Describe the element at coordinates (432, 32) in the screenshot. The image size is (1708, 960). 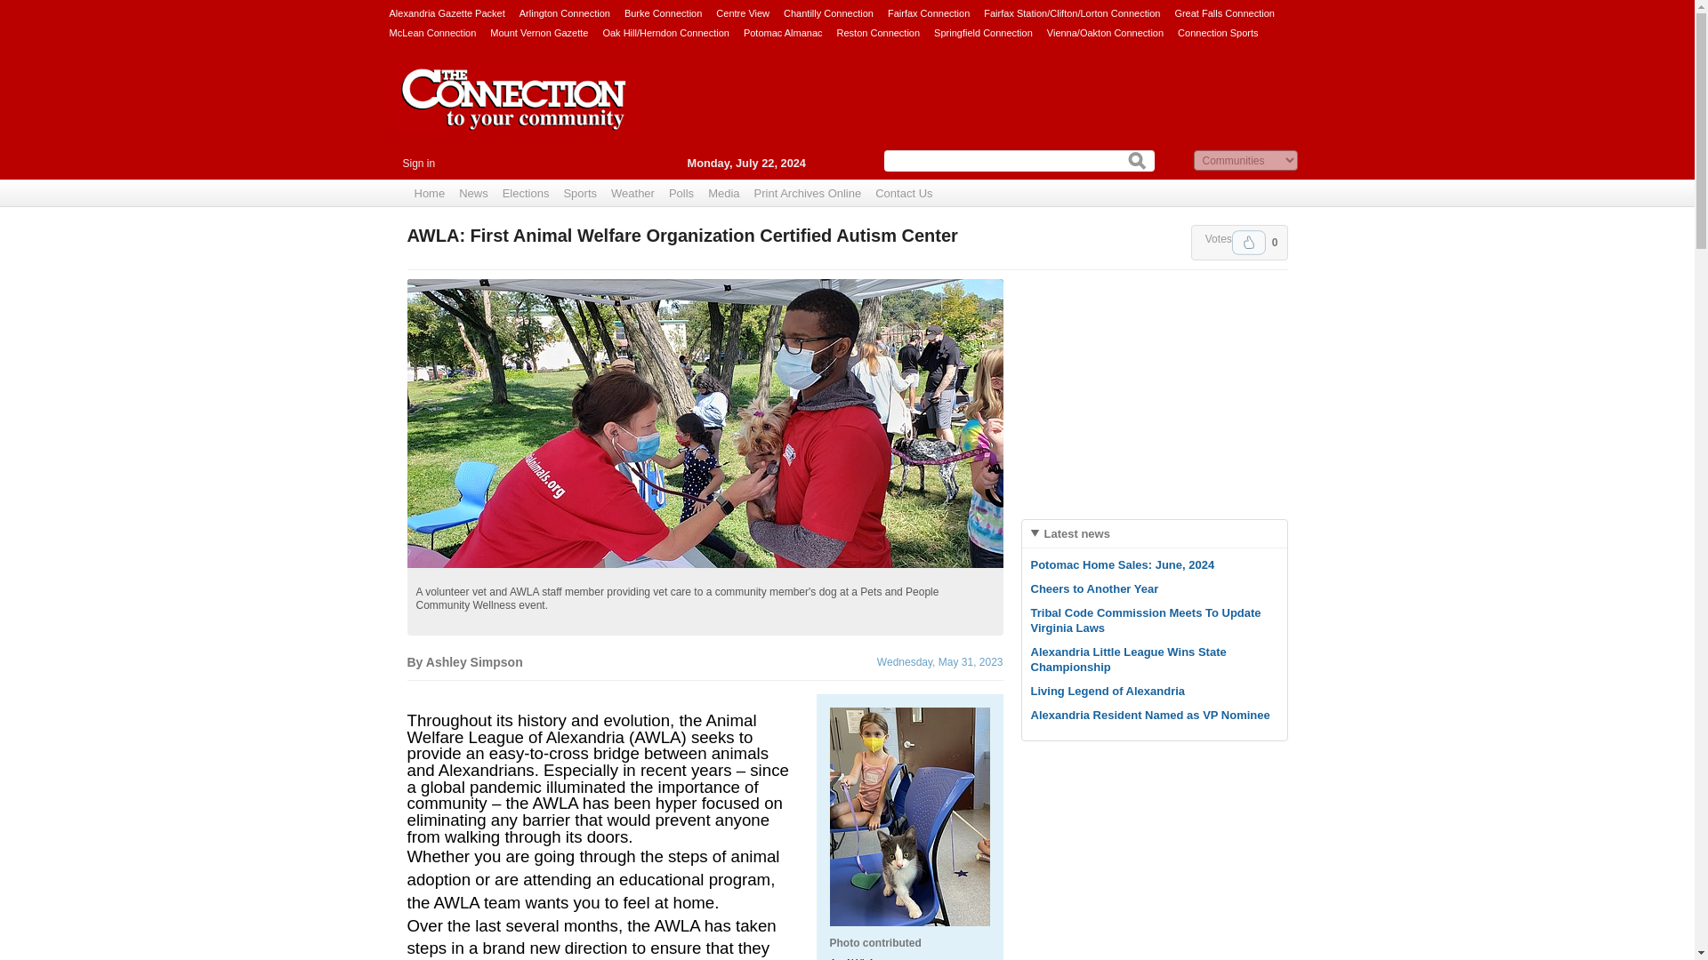
I see `McLean Connection` at that location.